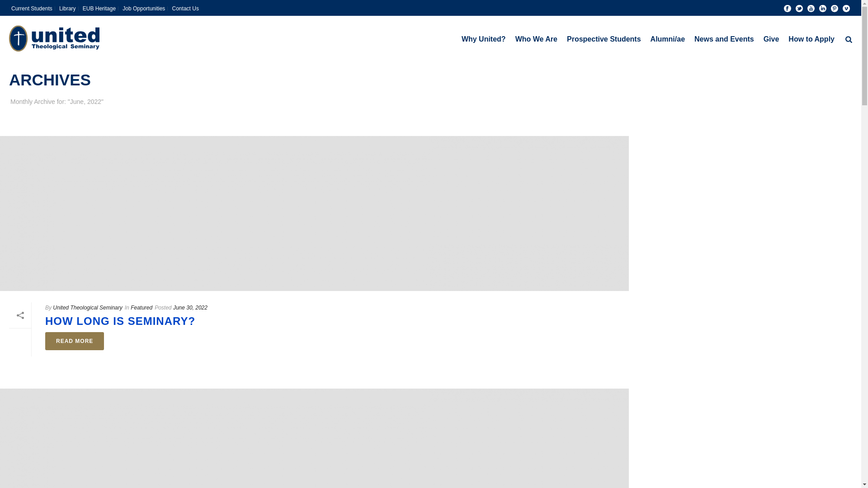  What do you see at coordinates (144, 8) in the screenshot?
I see `Job Opportunities` at bounding box center [144, 8].